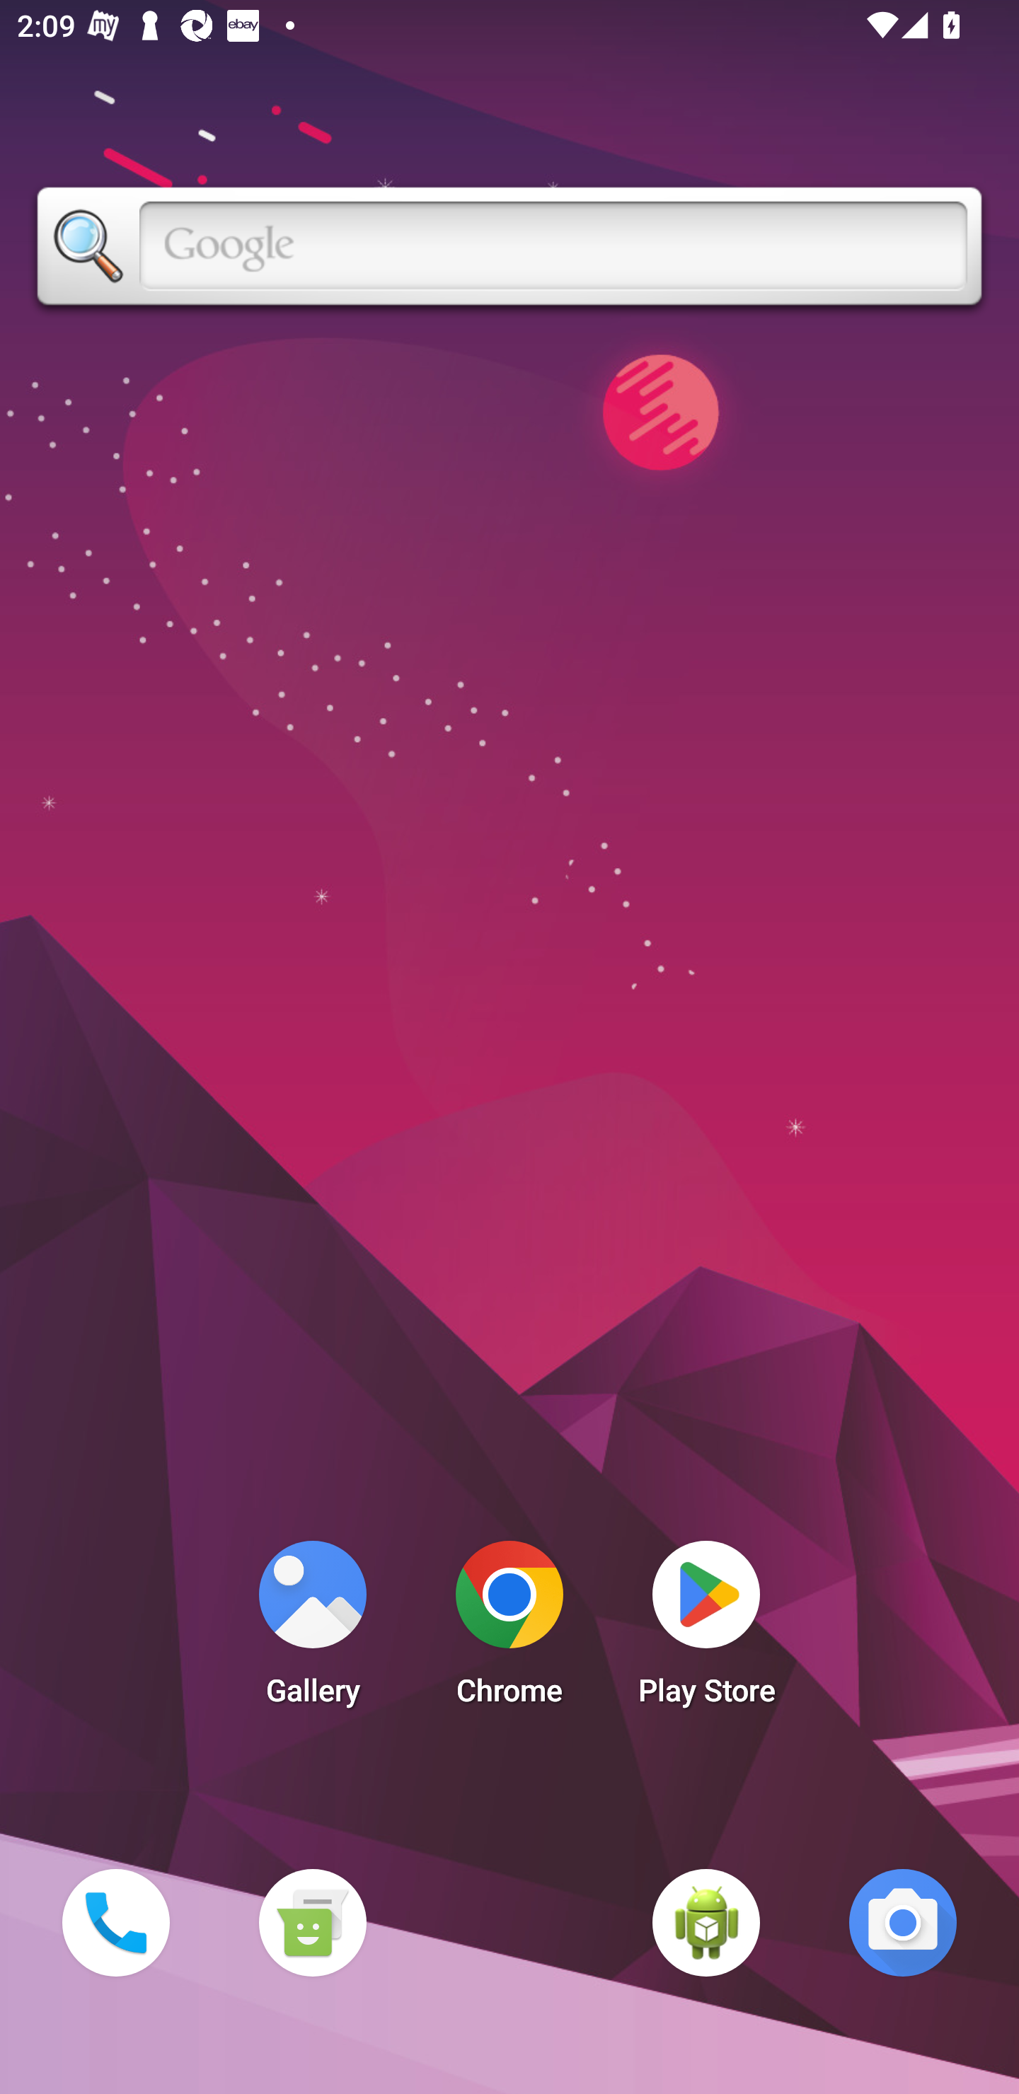 This screenshot has width=1019, height=2094. What do you see at coordinates (312, 1630) in the screenshot?
I see `Gallery` at bounding box center [312, 1630].